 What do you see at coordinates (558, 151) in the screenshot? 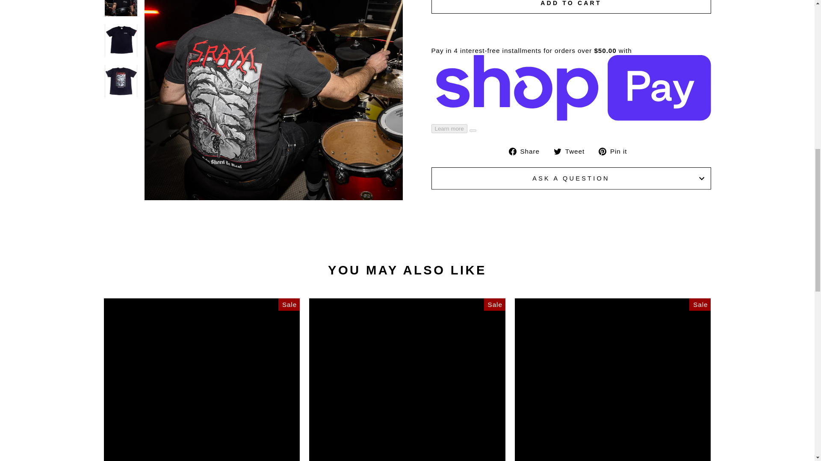
I see `twitter` at bounding box center [558, 151].